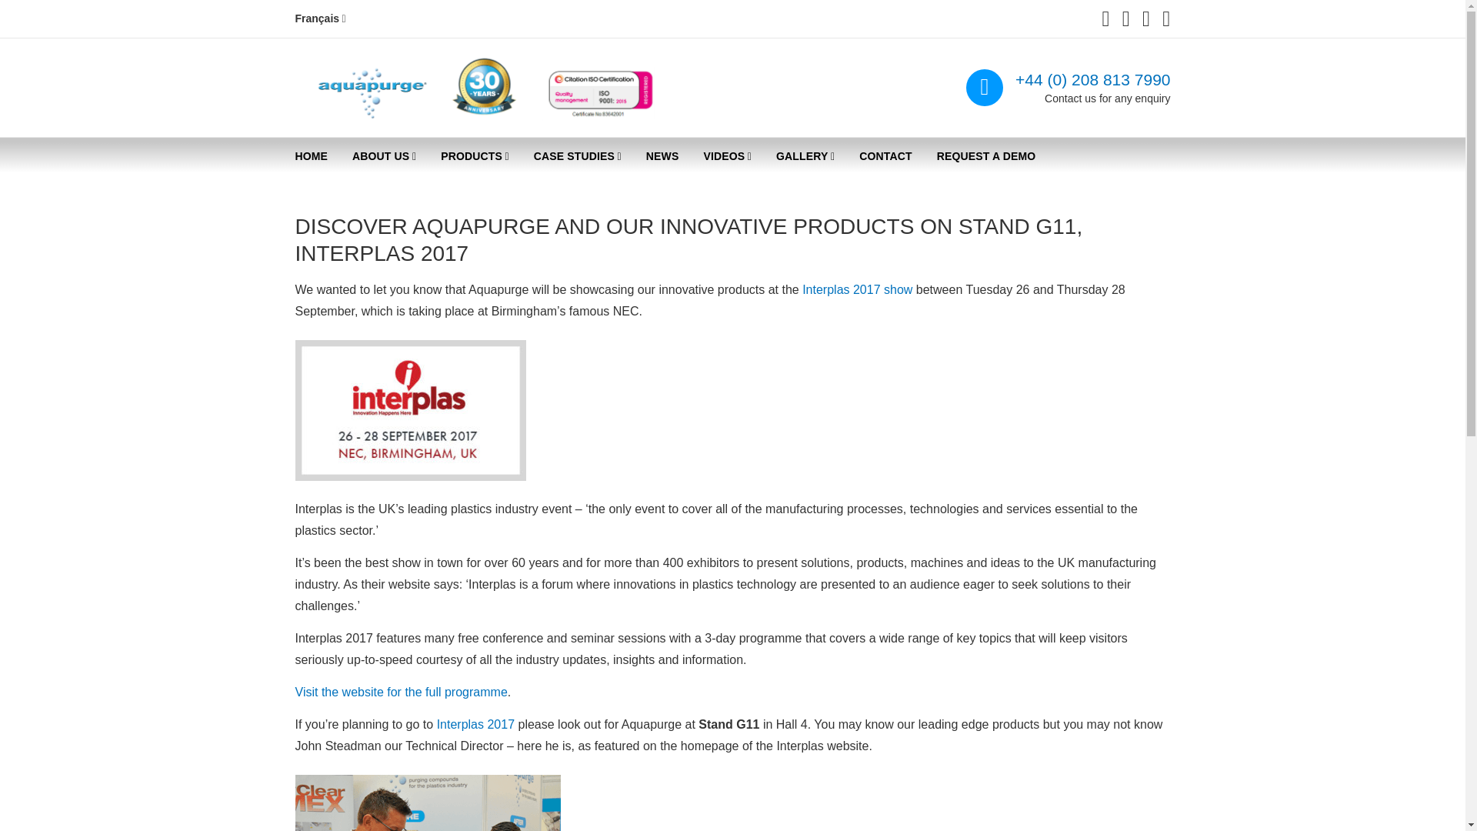 This screenshot has width=1477, height=831. I want to click on NEWS, so click(662, 156).